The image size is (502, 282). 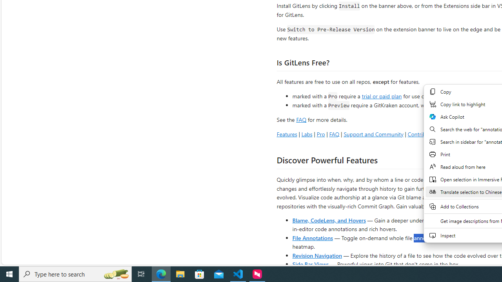 What do you see at coordinates (321, 134) in the screenshot?
I see `Pro` at bounding box center [321, 134].